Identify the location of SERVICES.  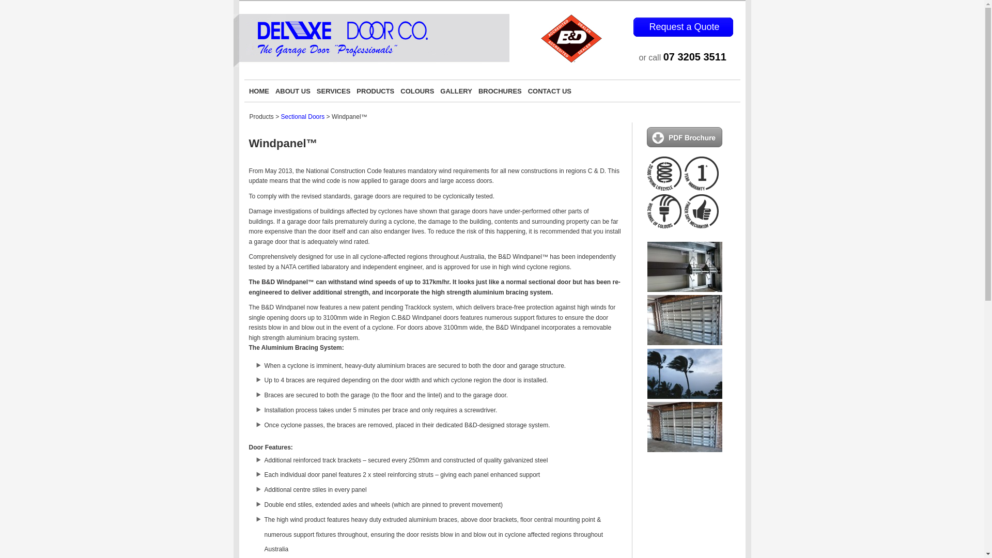
(334, 91).